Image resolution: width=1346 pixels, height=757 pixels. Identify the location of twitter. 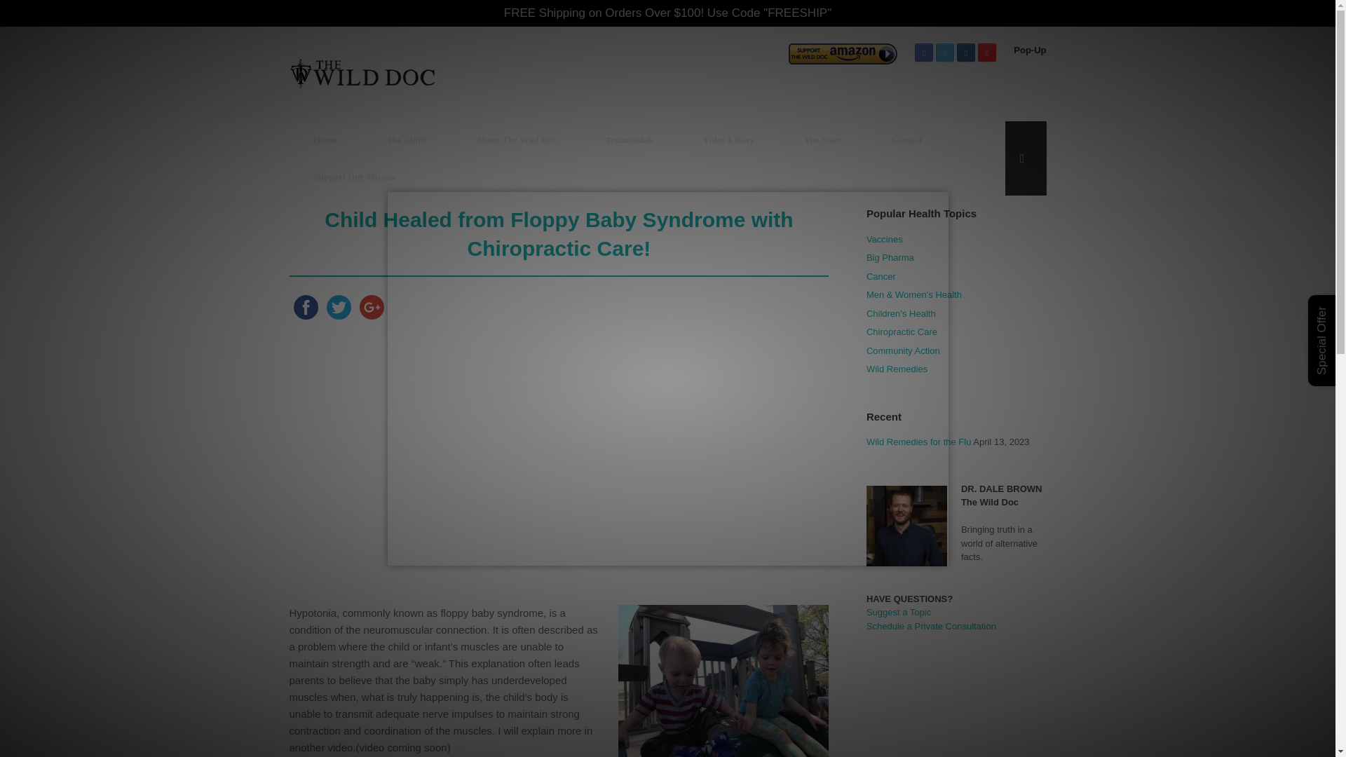
(339, 307).